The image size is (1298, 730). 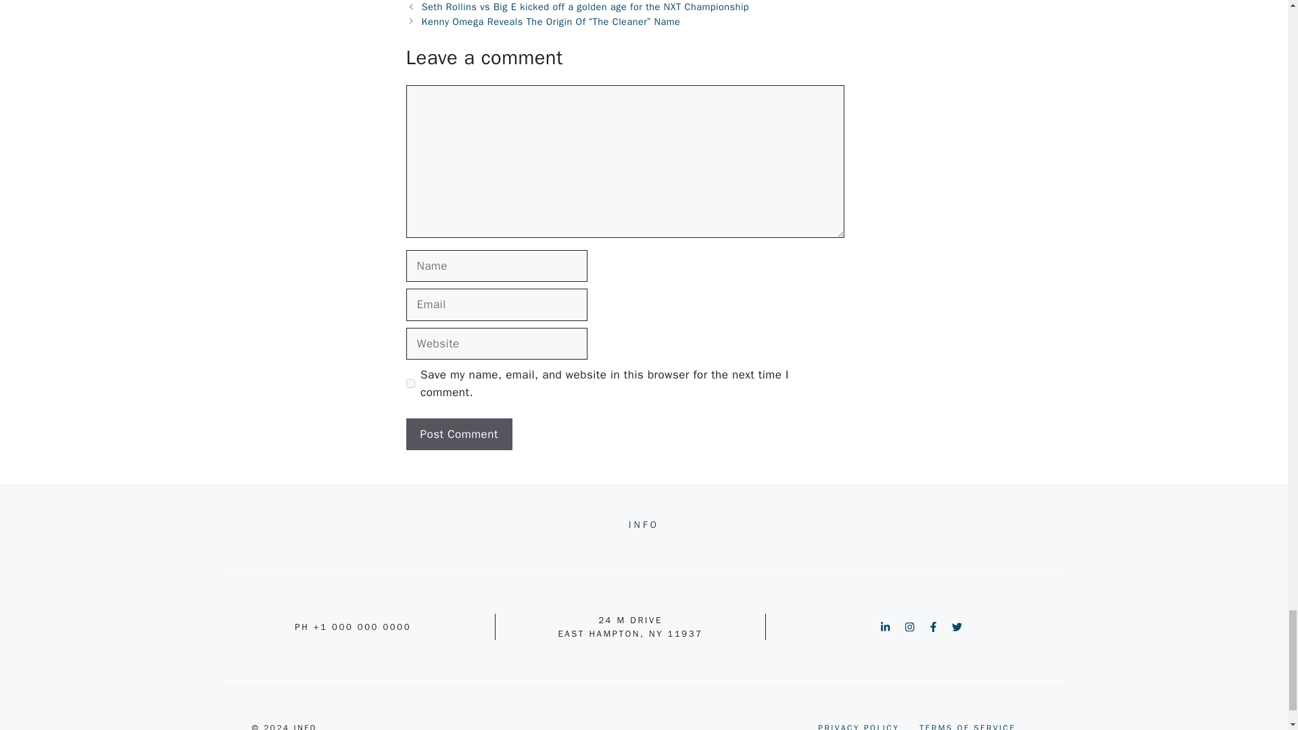 What do you see at coordinates (967, 726) in the screenshot?
I see `TERMS OF SERVICE` at bounding box center [967, 726].